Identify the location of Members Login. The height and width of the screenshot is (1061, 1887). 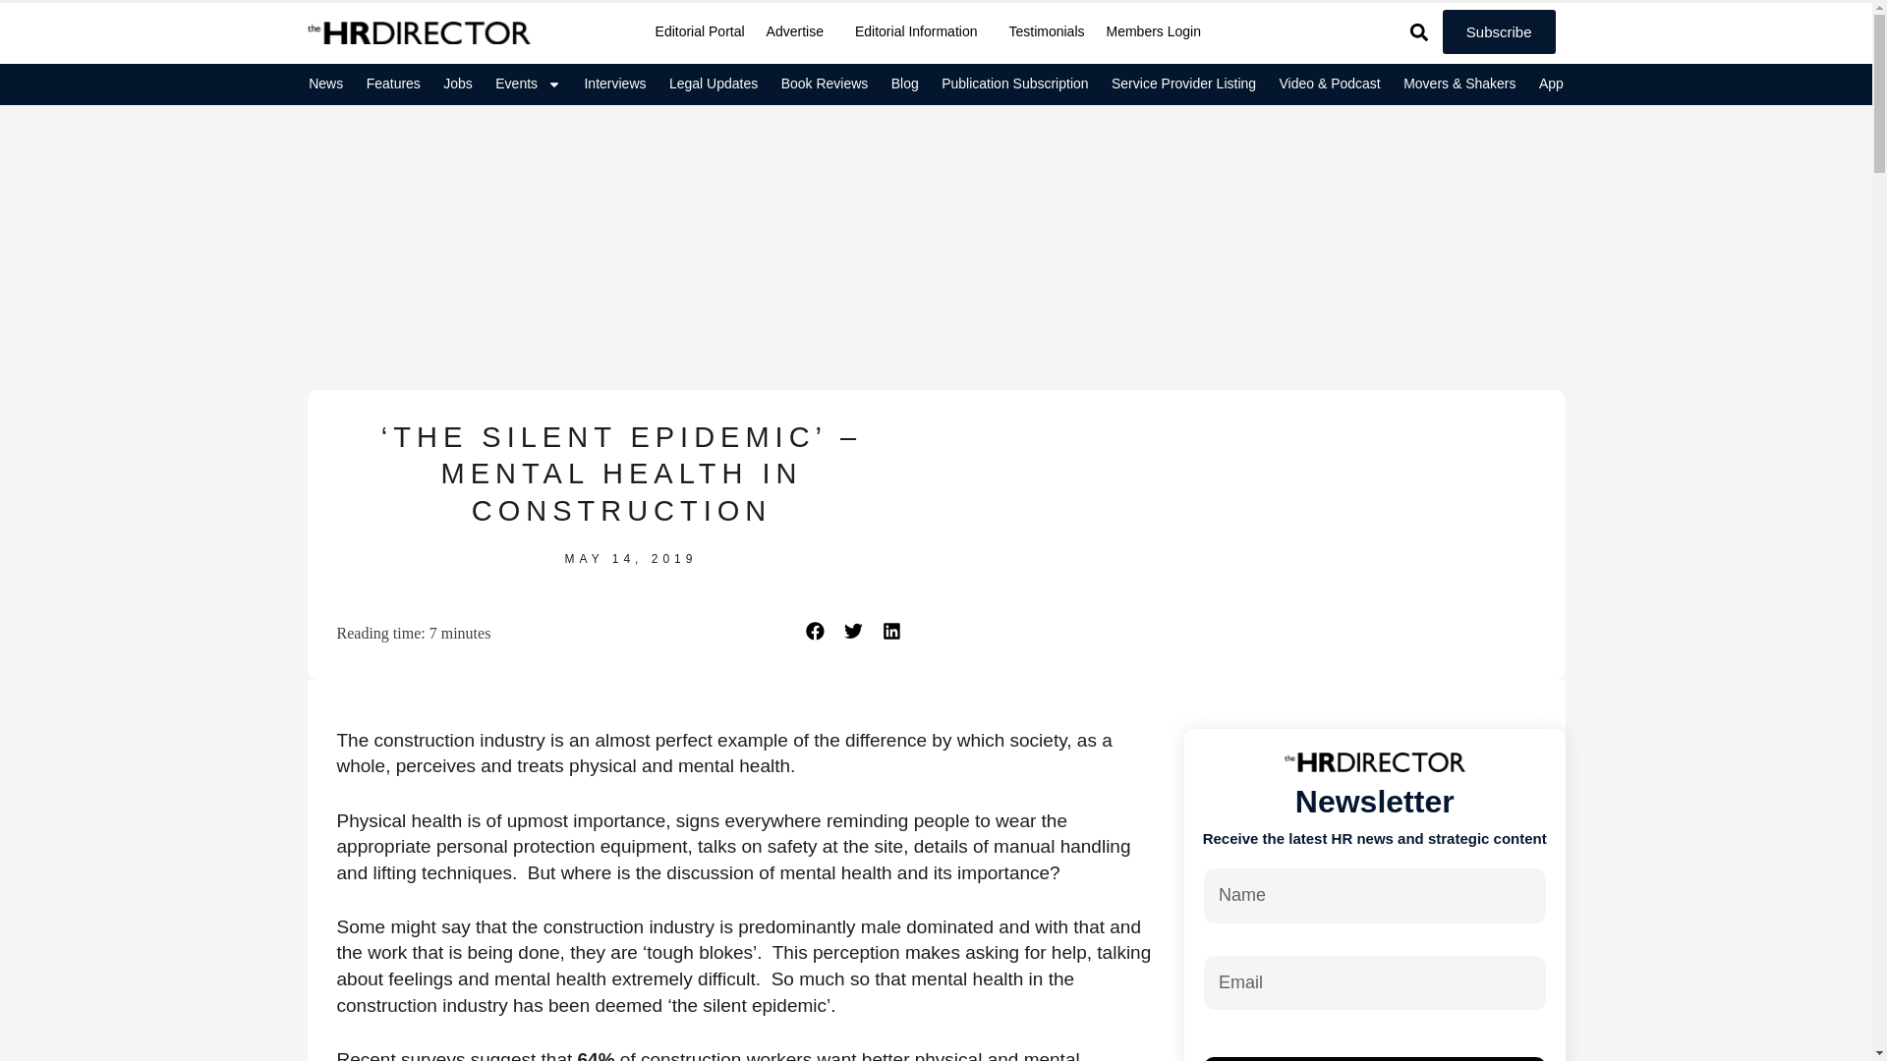
(1154, 31).